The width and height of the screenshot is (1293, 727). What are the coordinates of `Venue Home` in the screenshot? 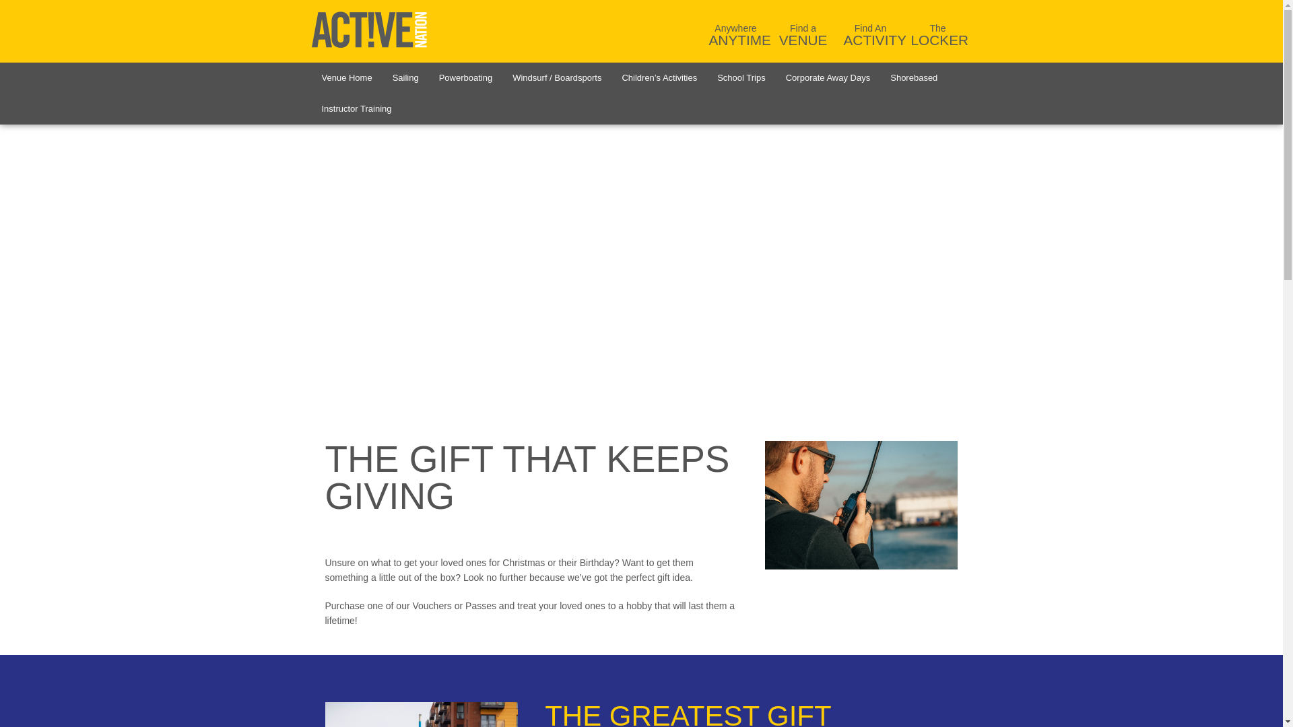 It's located at (346, 78).